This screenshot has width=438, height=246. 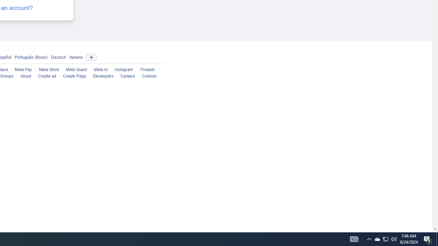 I want to click on Deutsch, so click(x=59, y=57).